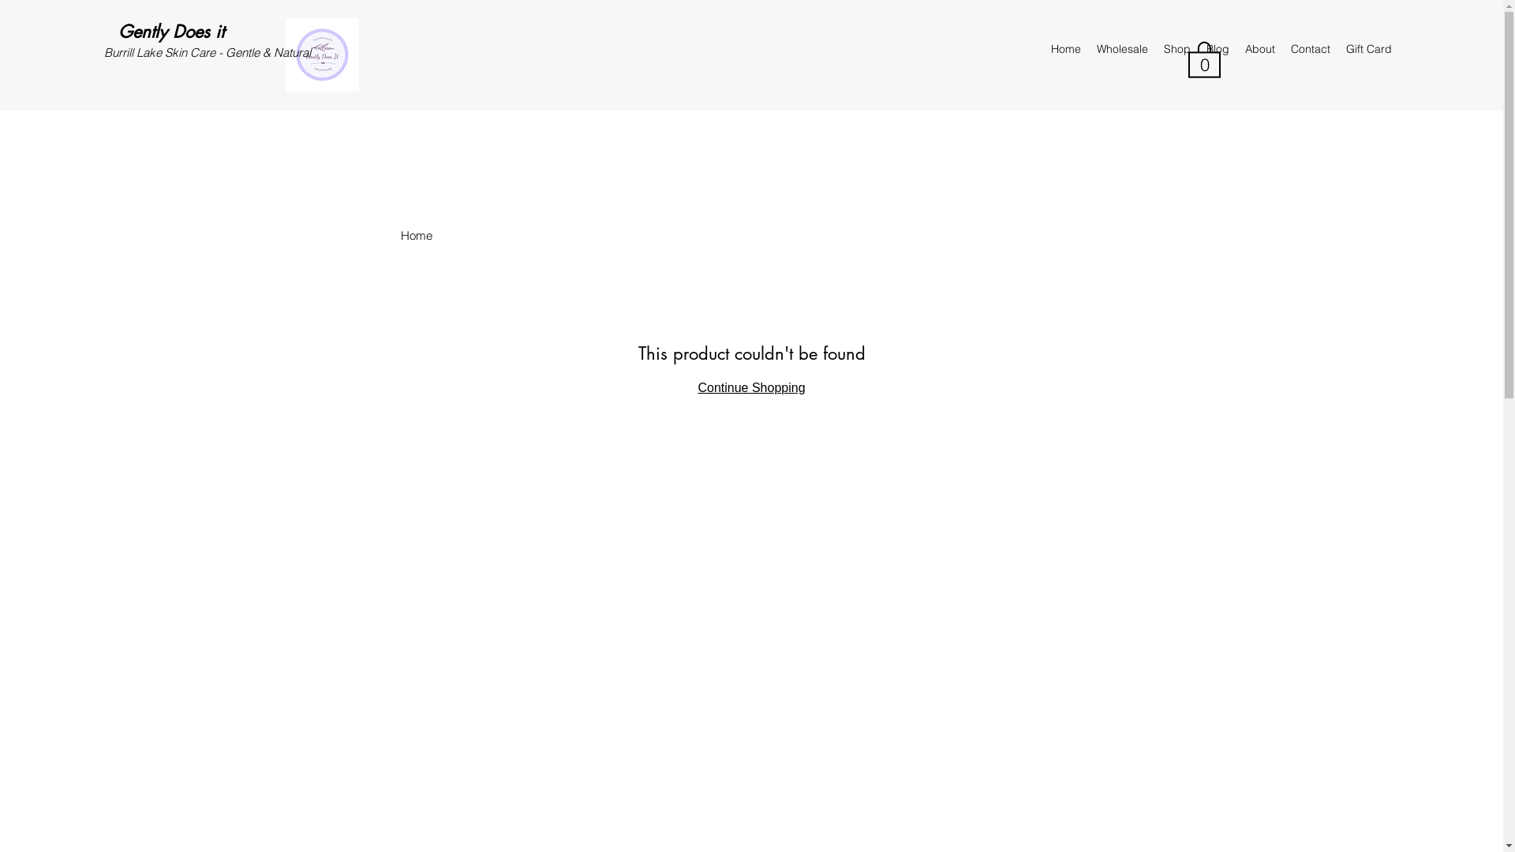  Describe the element at coordinates (1177, 49) in the screenshot. I see `Shop` at that location.